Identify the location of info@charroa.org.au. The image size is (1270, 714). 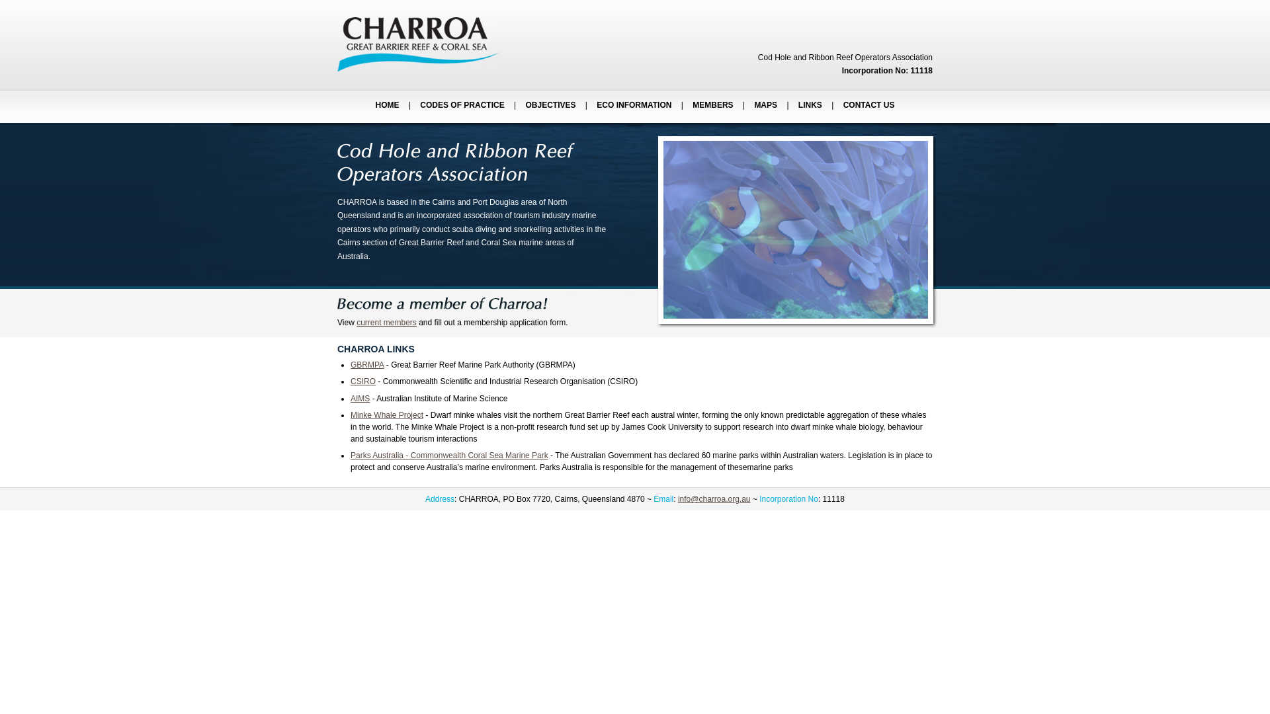
(714, 498).